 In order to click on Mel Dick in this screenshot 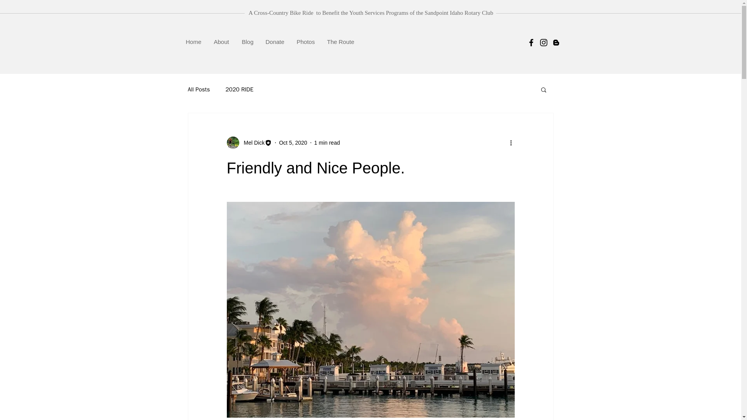, I will do `click(251, 142)`.